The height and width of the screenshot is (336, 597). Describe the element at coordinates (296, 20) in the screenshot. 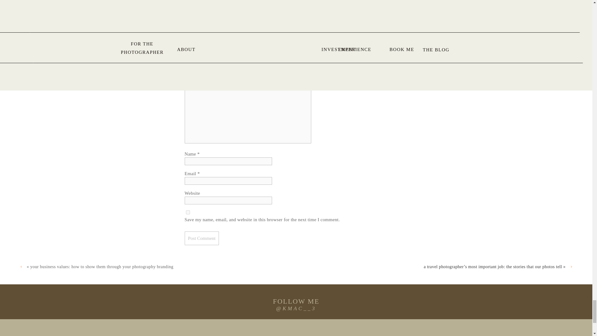

I see `COMMENT LOVE` at that location.